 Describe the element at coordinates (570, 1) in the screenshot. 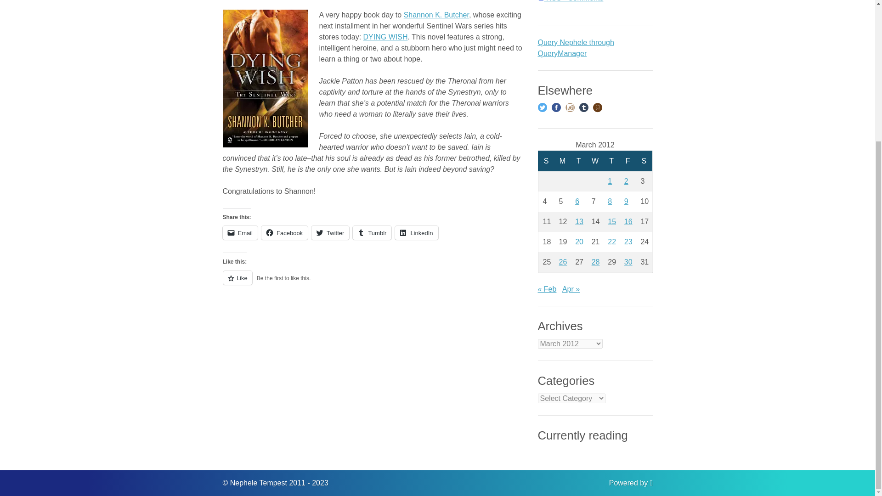

I see `Subscribe to comments` at that location.